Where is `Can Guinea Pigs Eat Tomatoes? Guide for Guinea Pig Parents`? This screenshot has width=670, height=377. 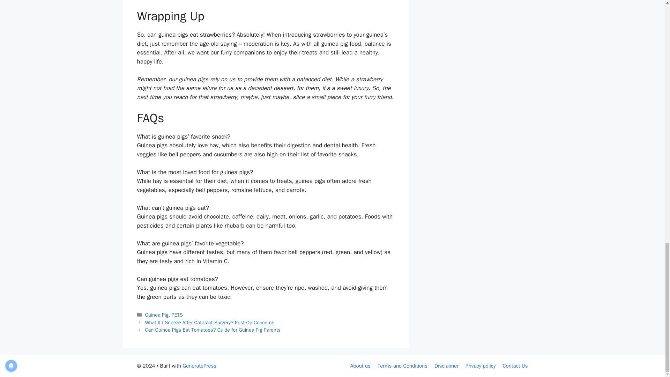
Can Guinea Pigs Eat Tomatoes? Guide for Guinea Pig Parents is located at coordinates (213, 330).